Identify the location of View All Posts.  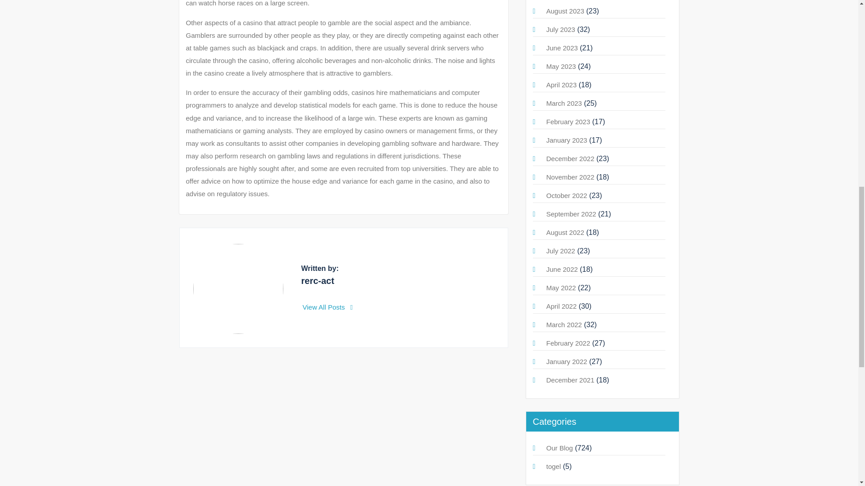
(328, 307).